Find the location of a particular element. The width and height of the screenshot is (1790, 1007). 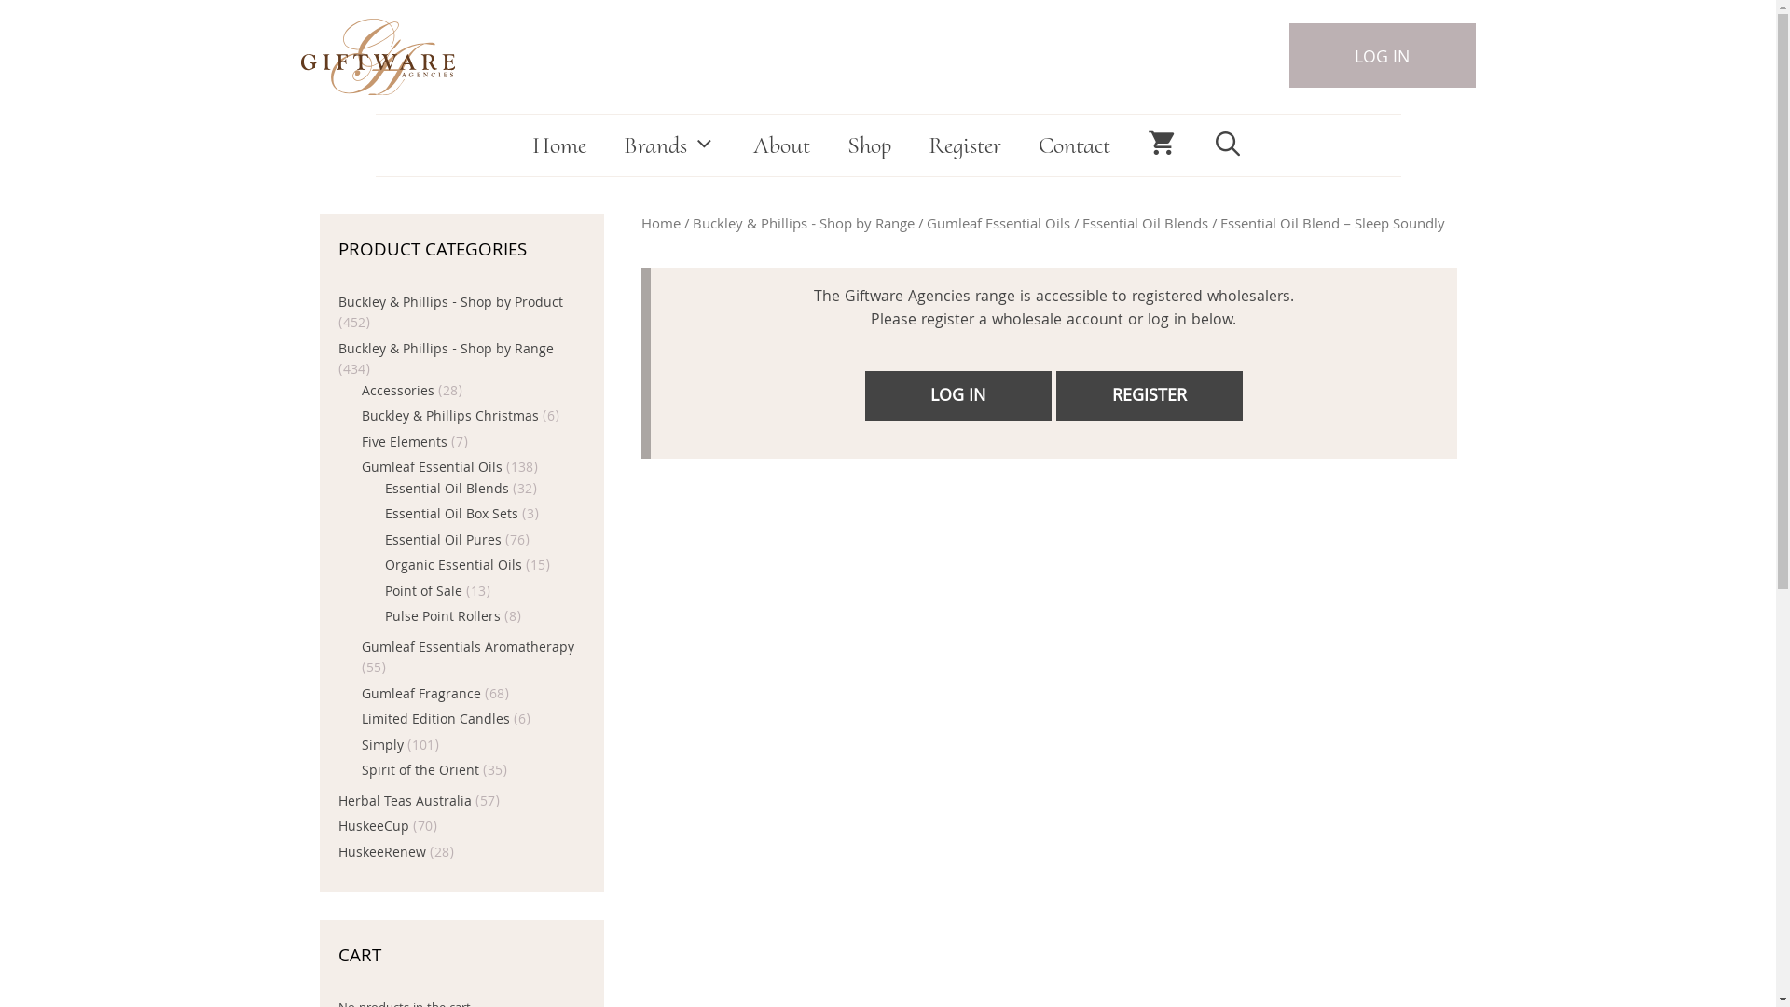

Gumleaf Essential Oils is located at coordinates (433, 469).